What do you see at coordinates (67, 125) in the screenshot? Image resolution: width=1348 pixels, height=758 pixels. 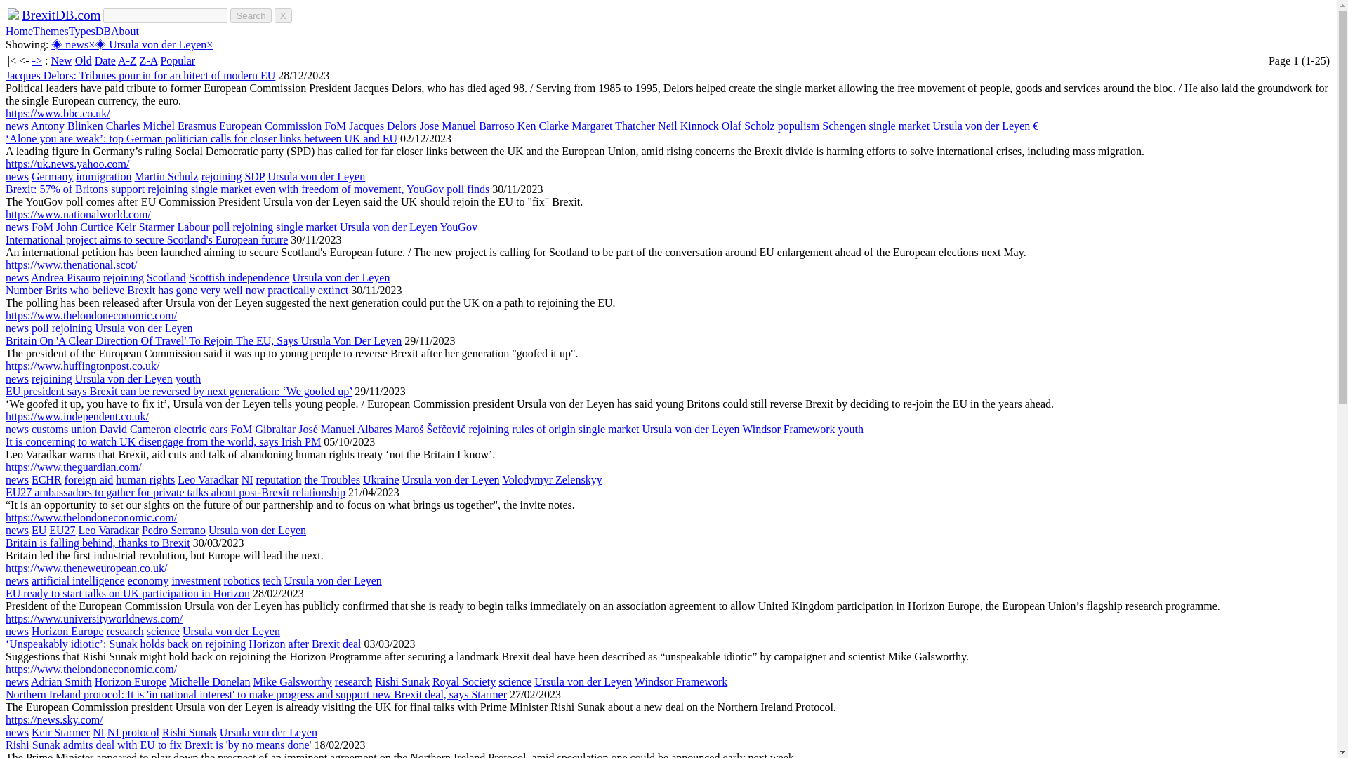 I see `Antony Blinken` at bounding box center [67, 125].